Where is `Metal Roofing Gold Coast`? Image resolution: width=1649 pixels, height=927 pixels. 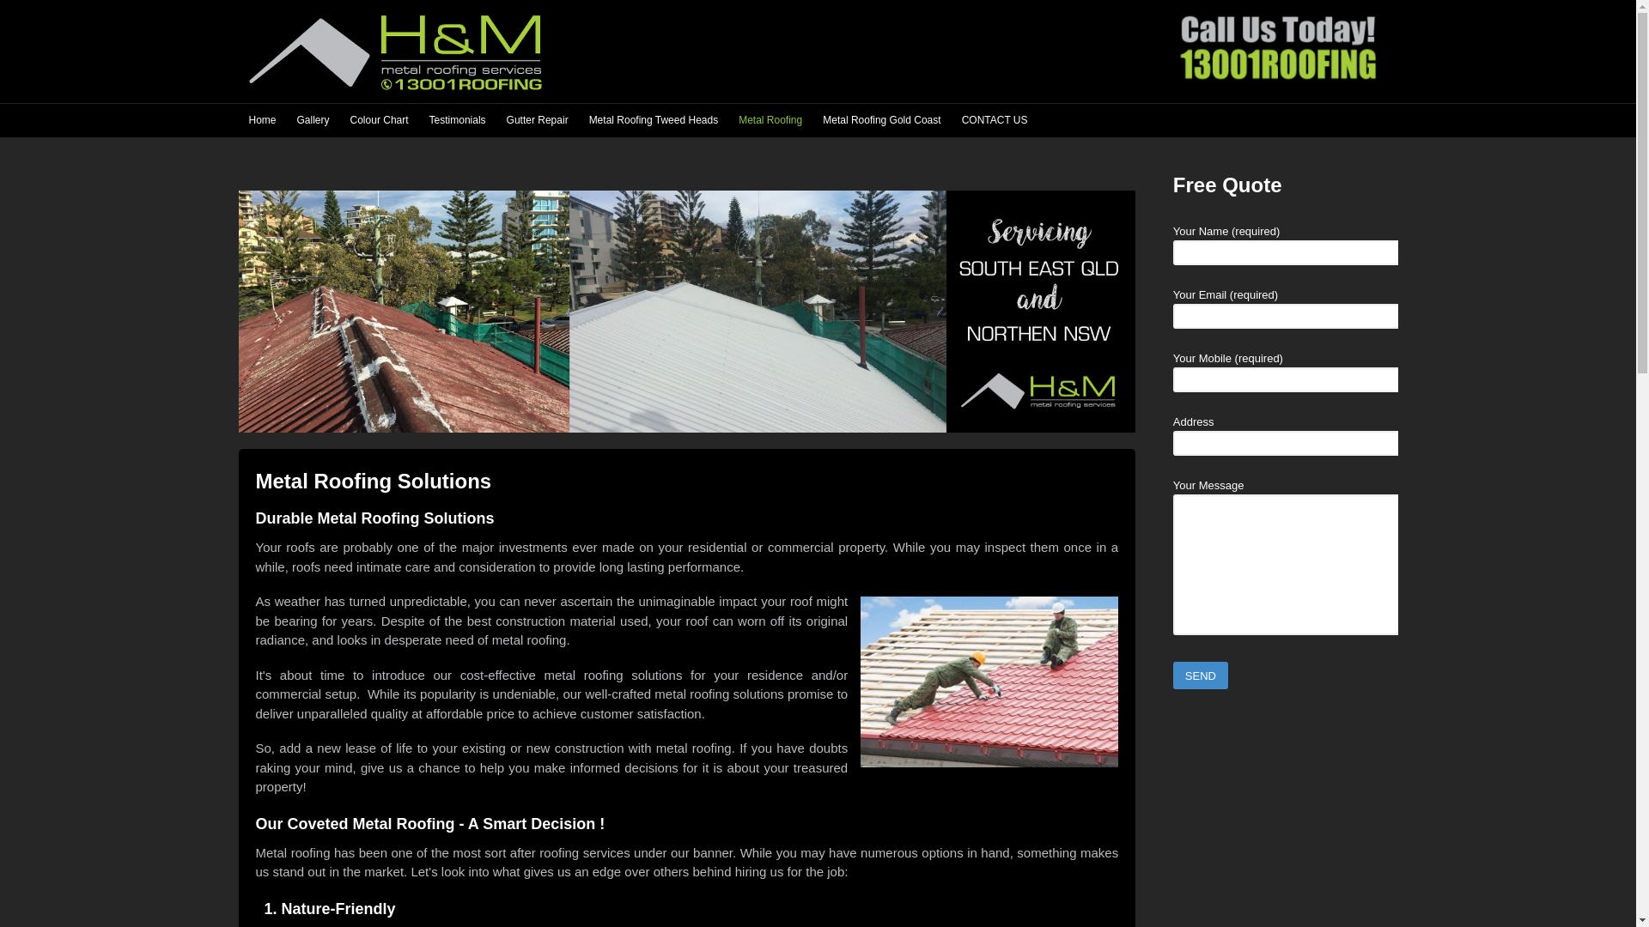 Metal Roofing Gold Coast is located at coordinates (881, 120).